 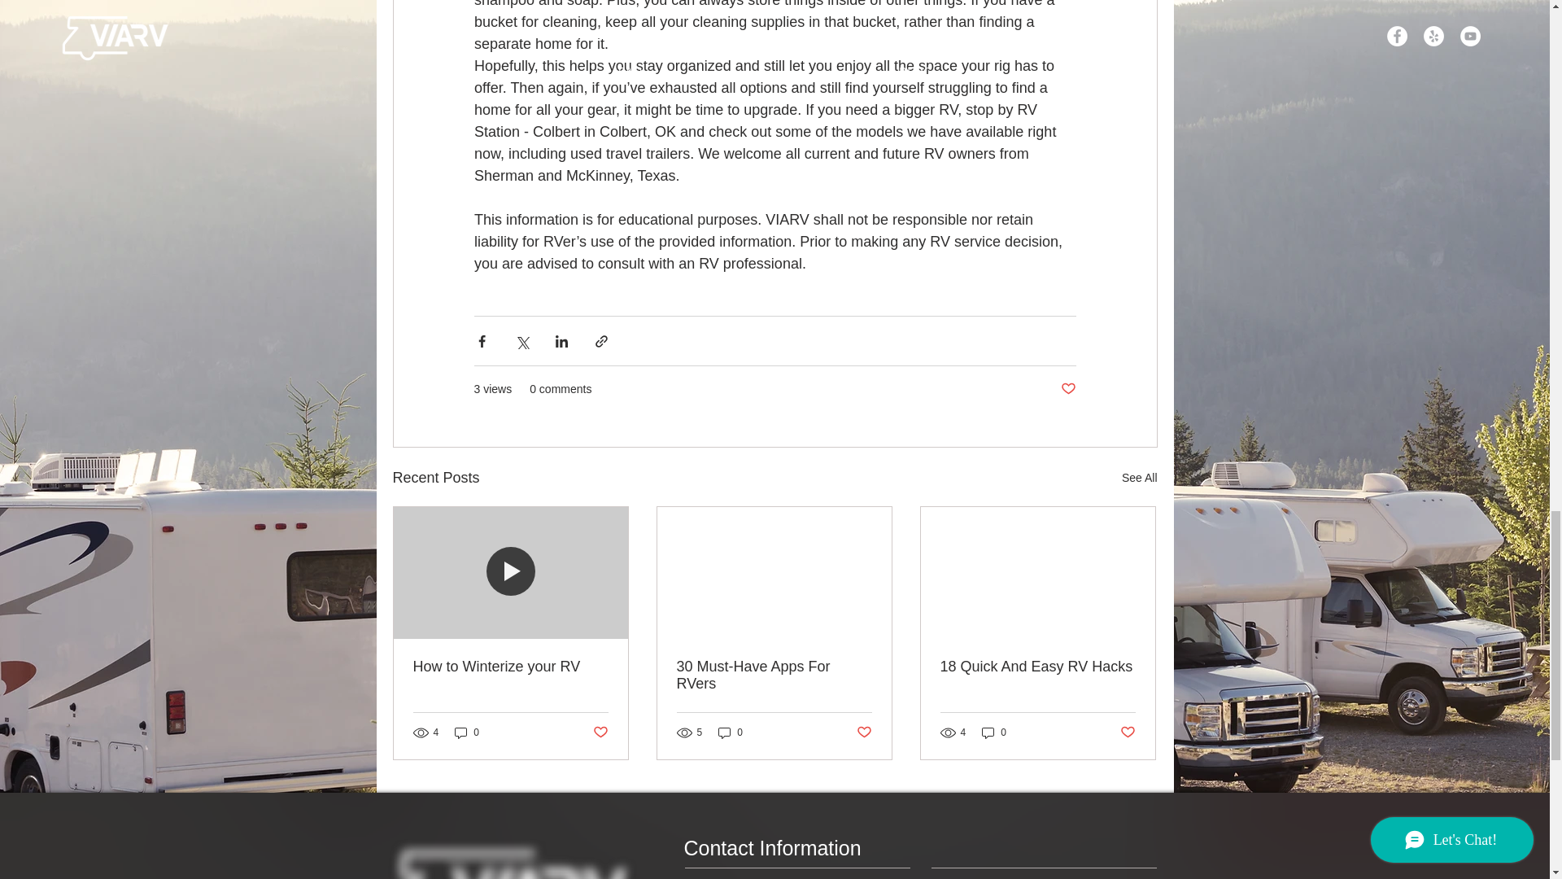 What do you see at coordinates (774, 676) in the screenshot?
I see `30 Must-Have Apps For RVers` at bounding box center [774, 676].